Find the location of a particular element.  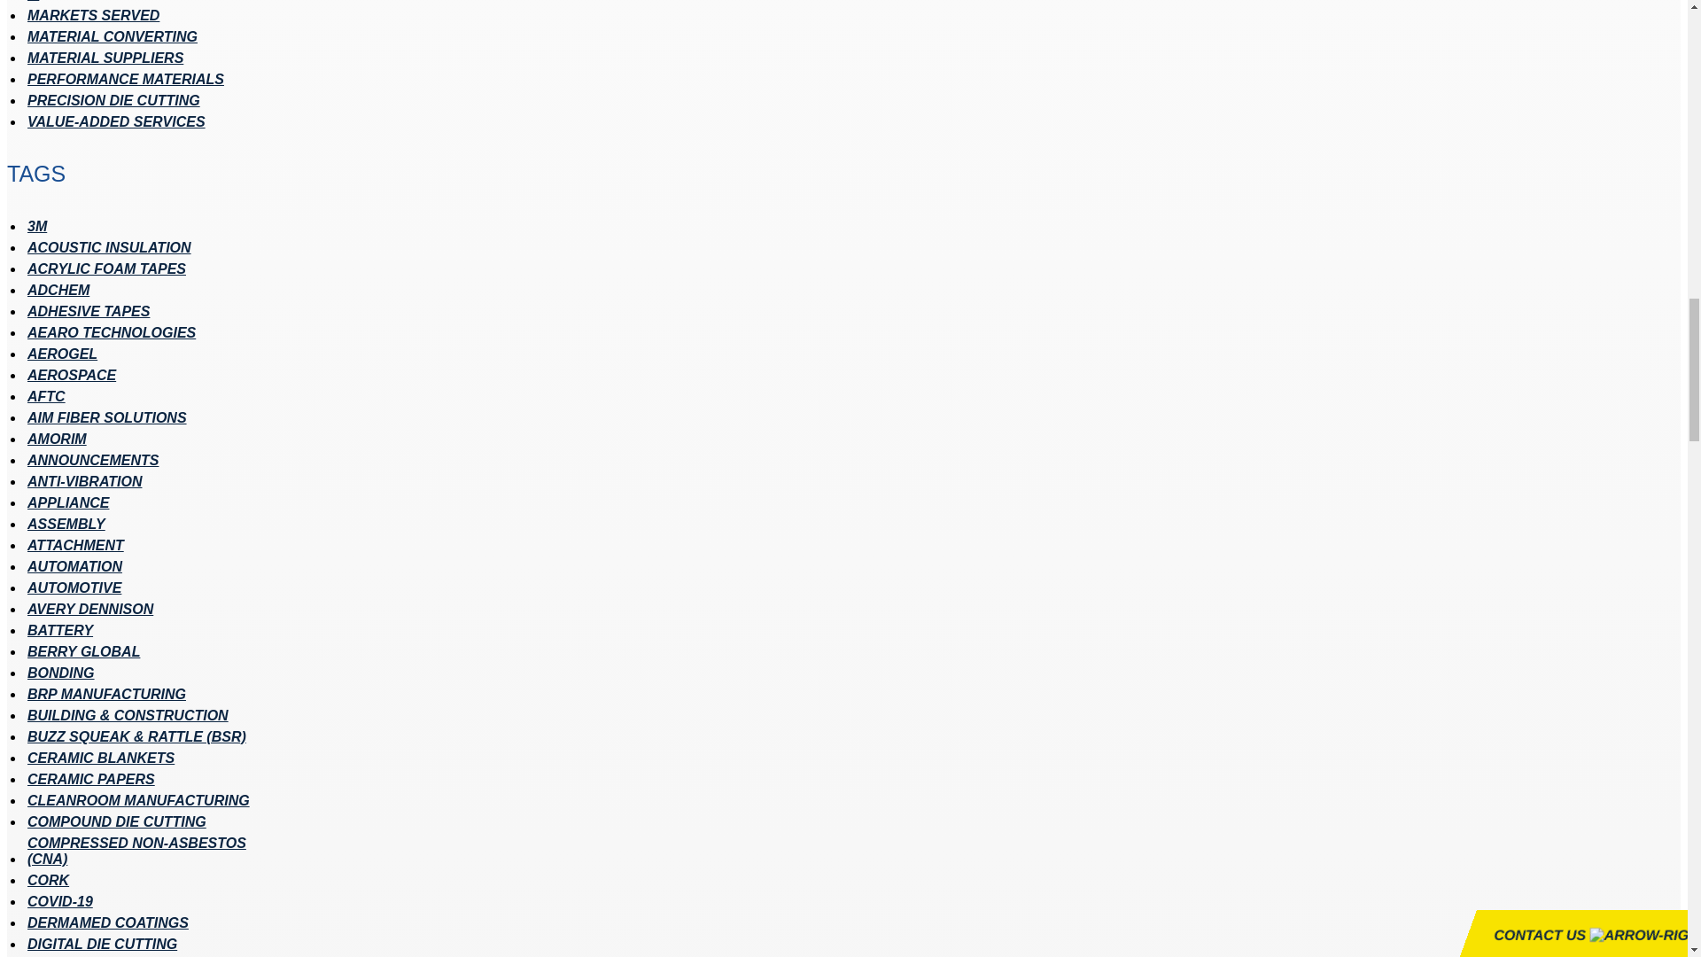

Tag: AdChem is located at coordinates (58, 290).